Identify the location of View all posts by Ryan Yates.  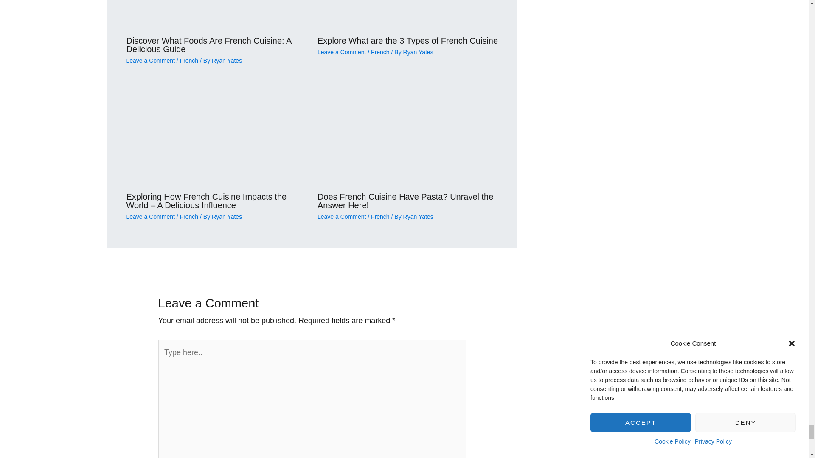
(419, 52).